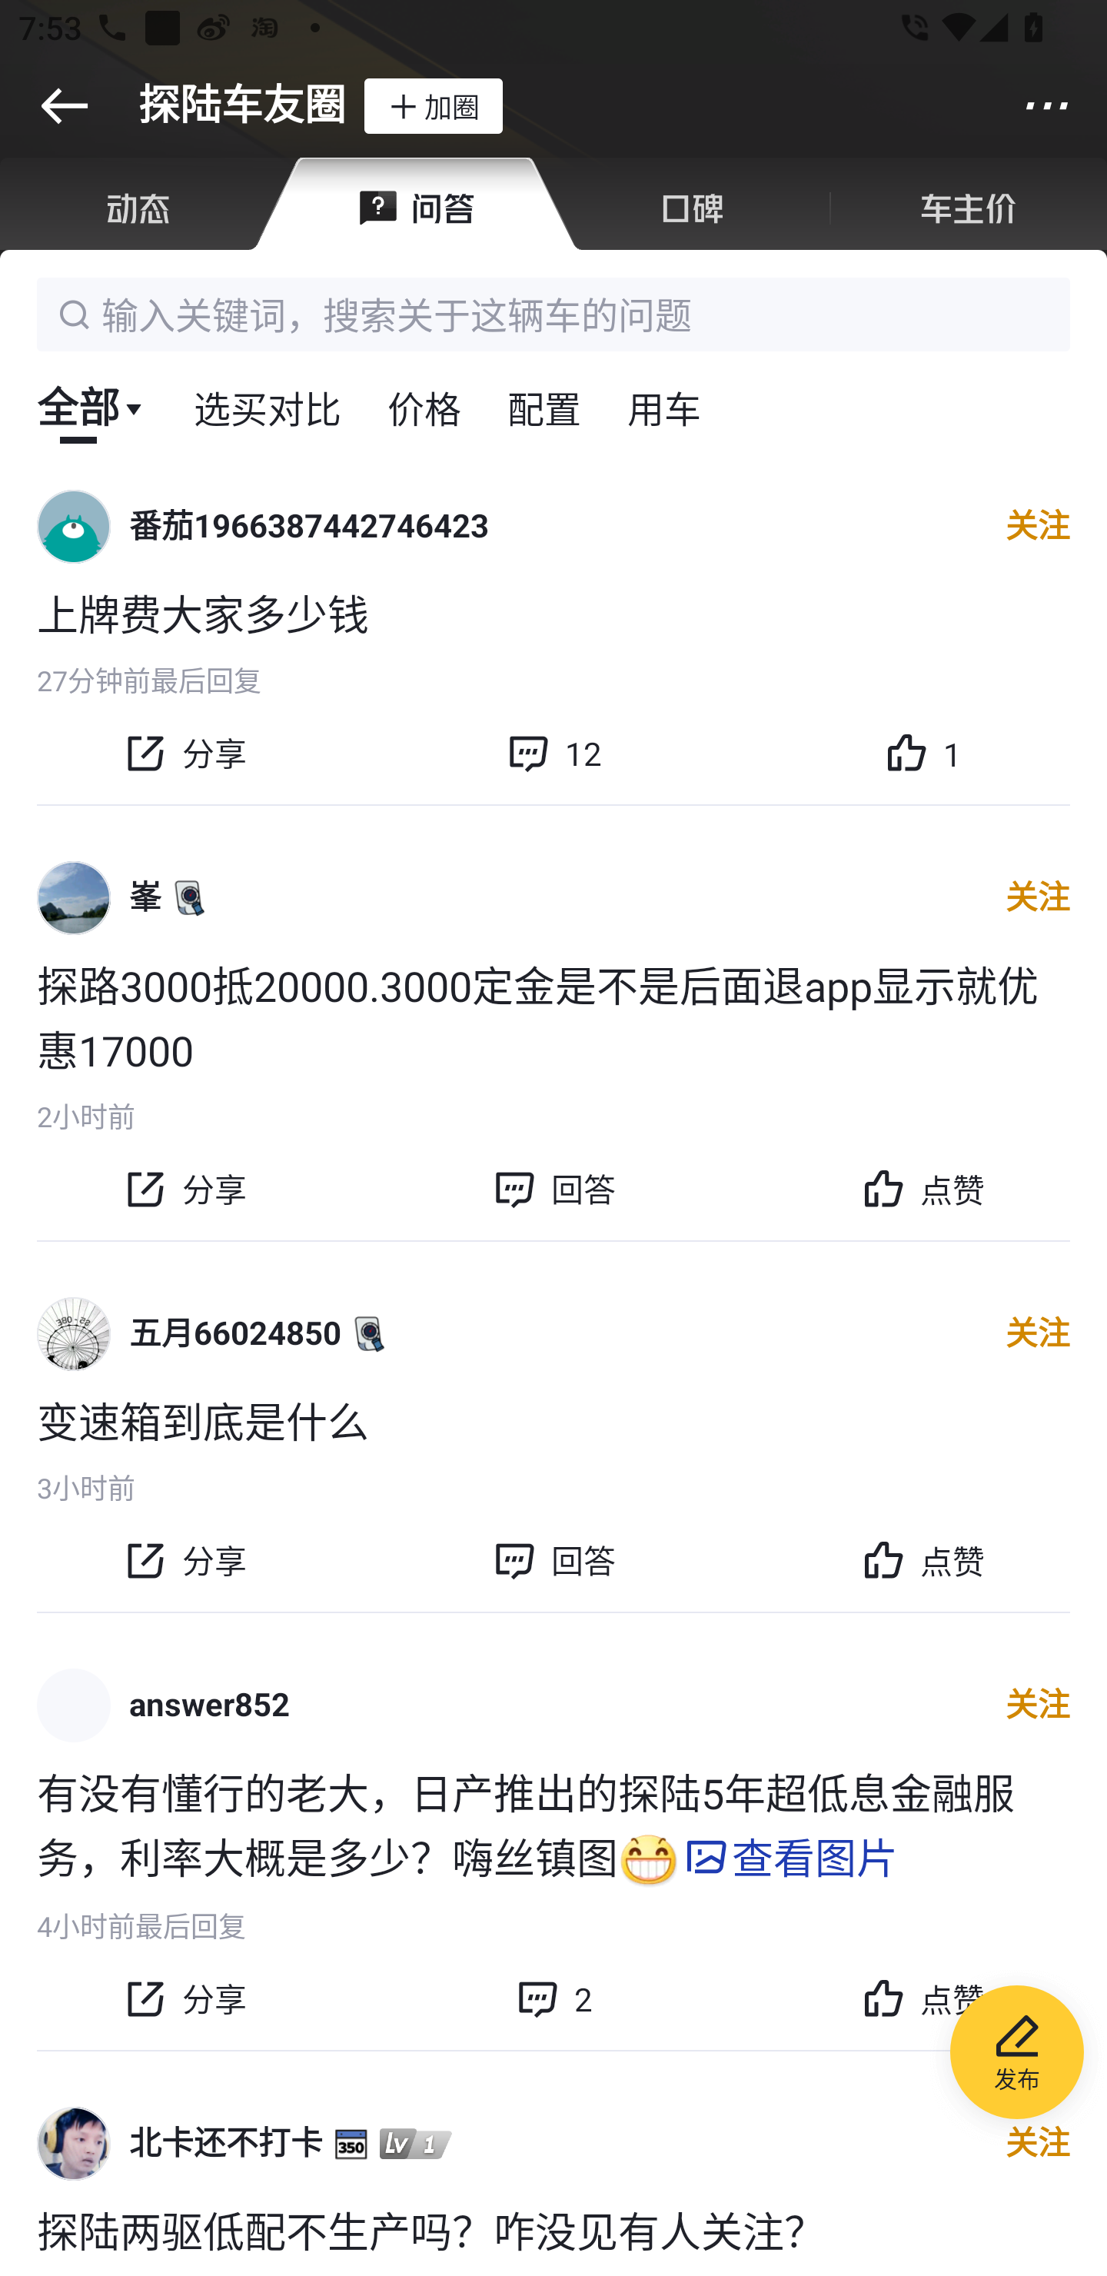 This screenshot has width=1107, height=2276. What do you see at coordinates (209, 1704) in the screenshot?
I see `answer852` at bounding box center [209, 1704].